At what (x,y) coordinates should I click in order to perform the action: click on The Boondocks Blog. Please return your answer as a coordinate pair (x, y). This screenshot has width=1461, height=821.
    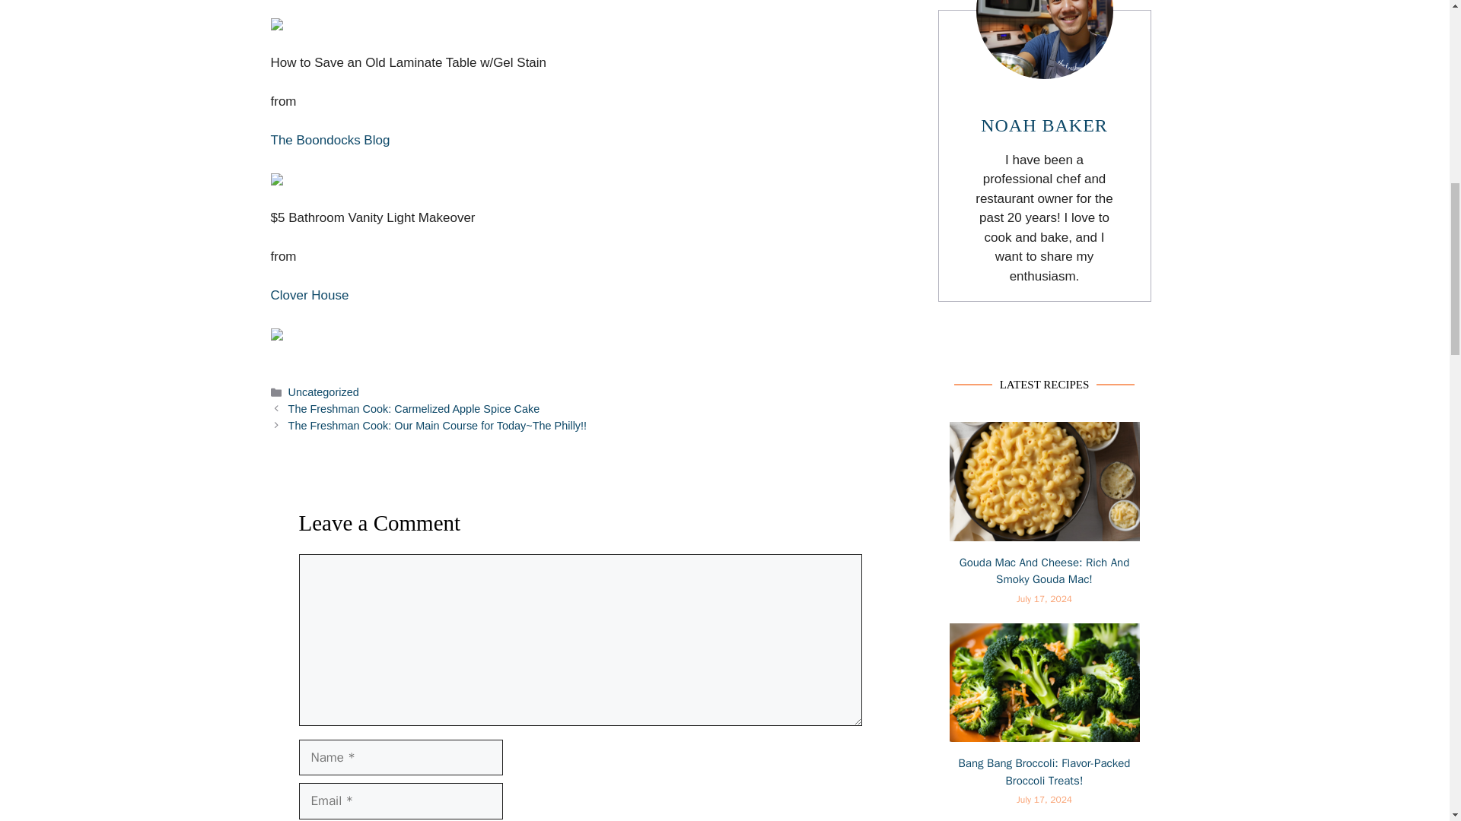
    Looking at the image, I should click on (330, 140).